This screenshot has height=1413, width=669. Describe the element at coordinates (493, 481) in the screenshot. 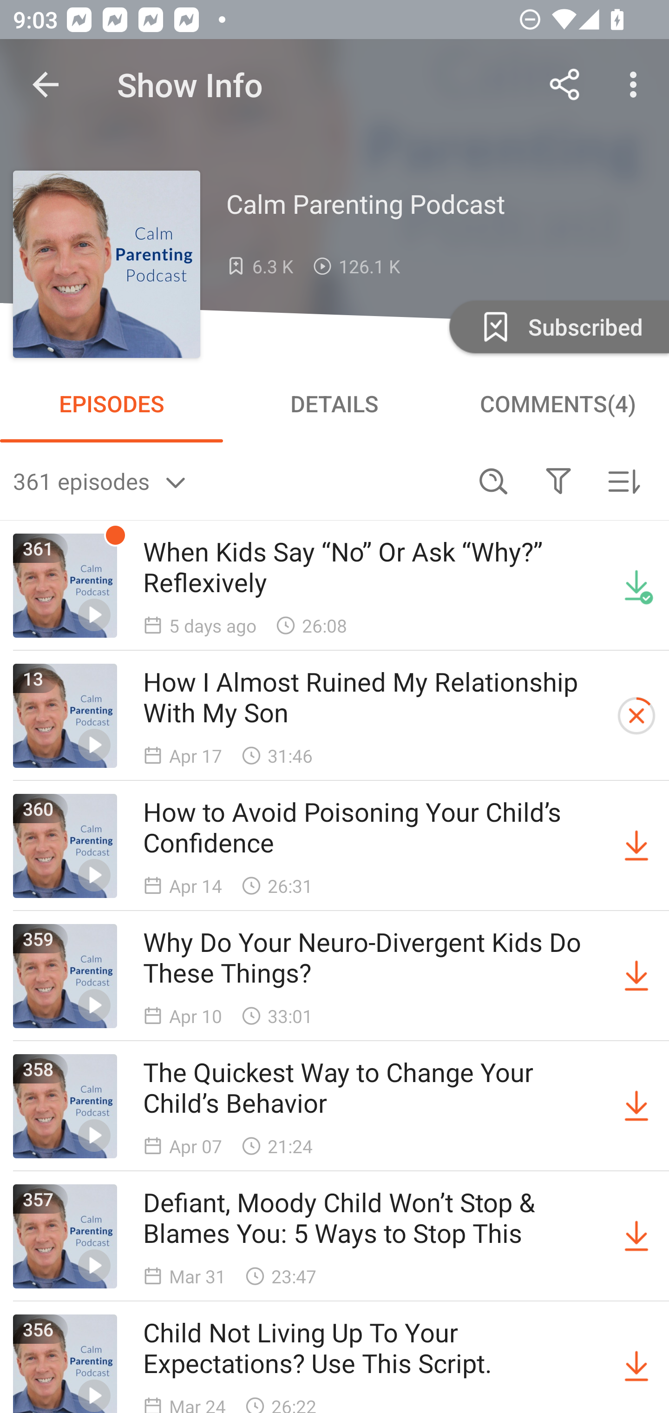

I see ` Search` at that location.